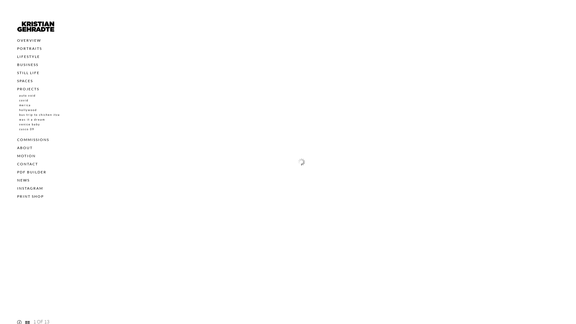 This screenshot has height=324, width=576. I want to click on CONTACT, so click(28, 164).